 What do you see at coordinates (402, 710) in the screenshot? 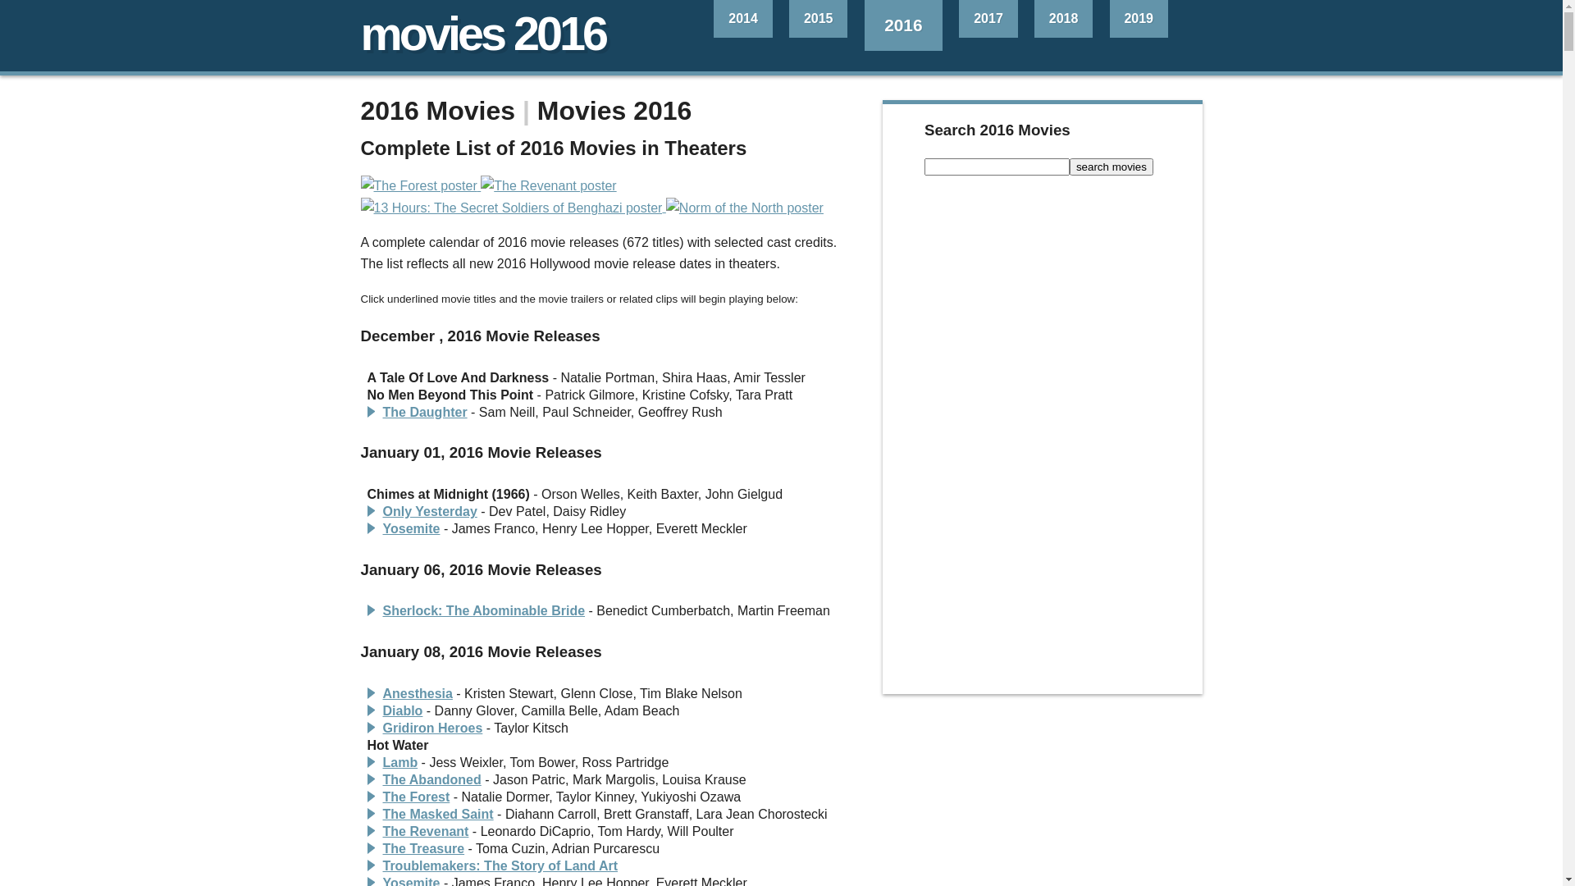
I see `Diablo` at bounding box center [402, 710].